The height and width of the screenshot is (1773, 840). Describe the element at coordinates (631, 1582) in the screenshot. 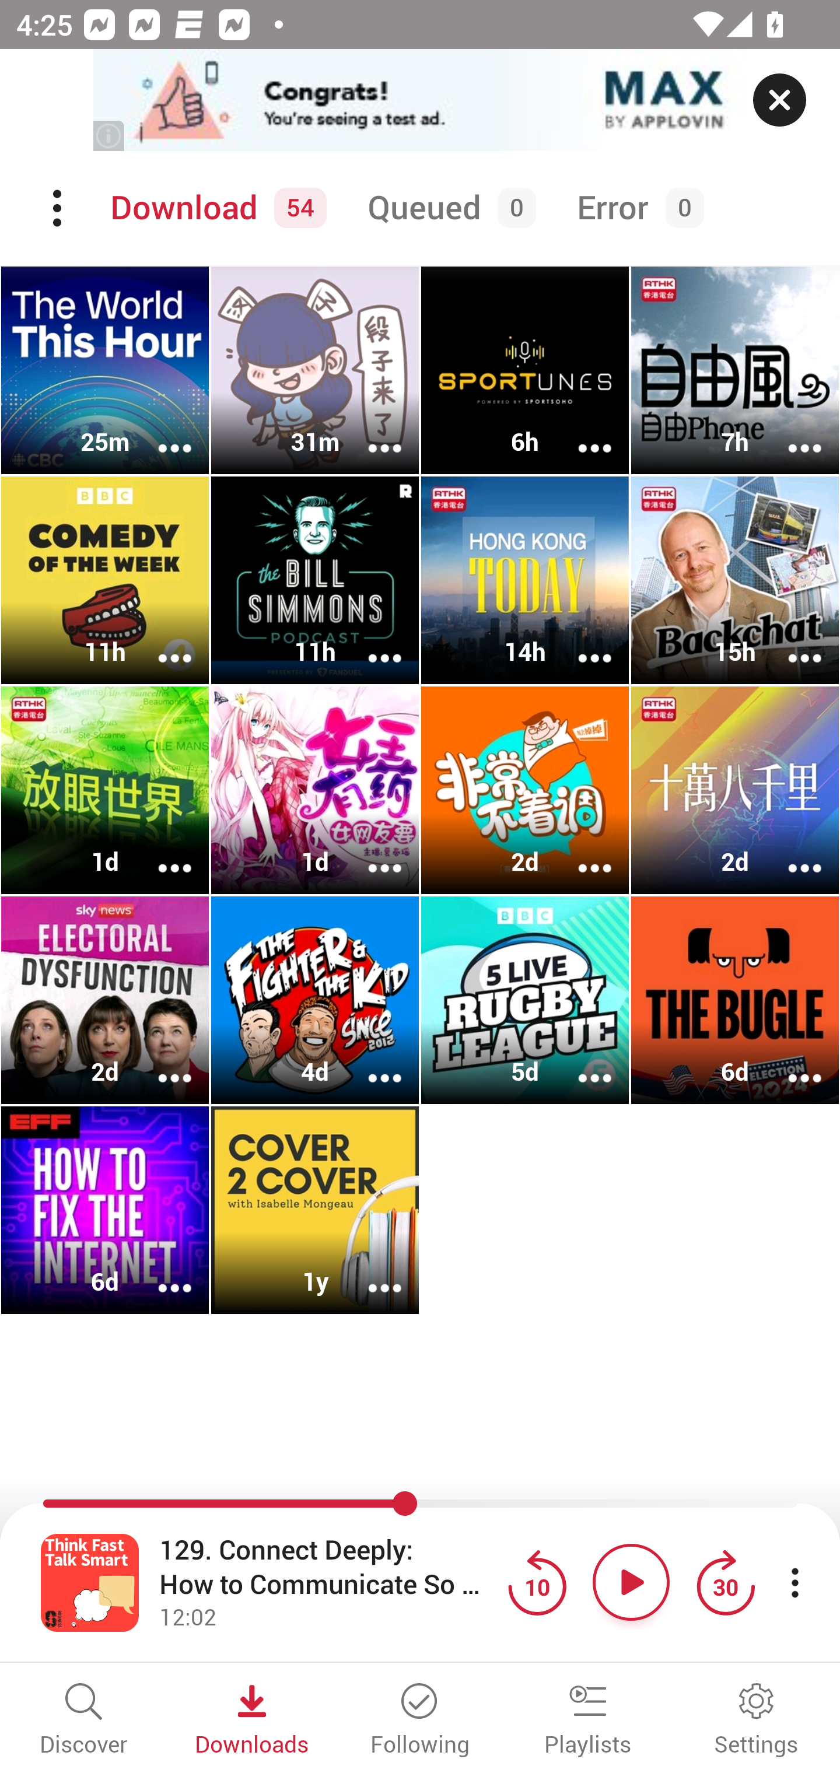

I see `Play button` at that location.